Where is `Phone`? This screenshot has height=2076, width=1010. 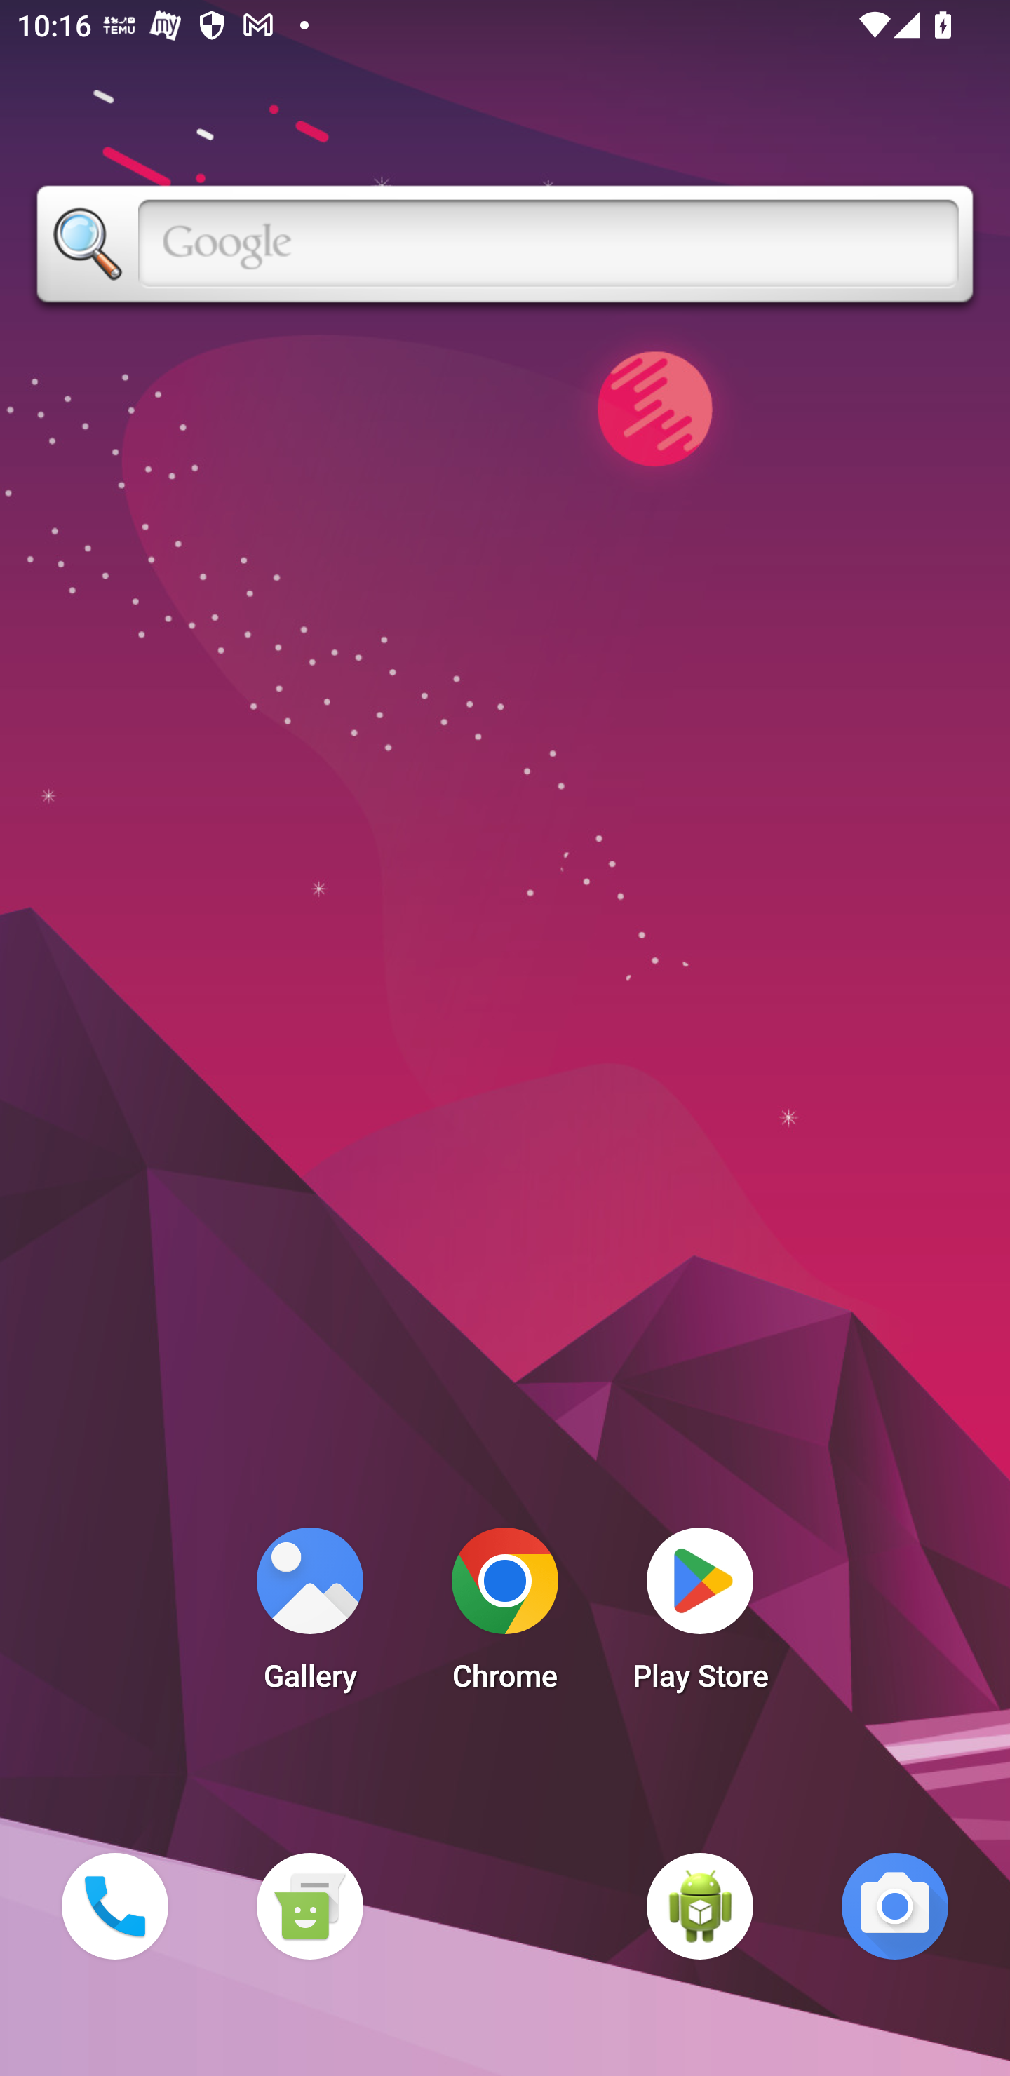 Phone is located at coordinates (114, 1906).